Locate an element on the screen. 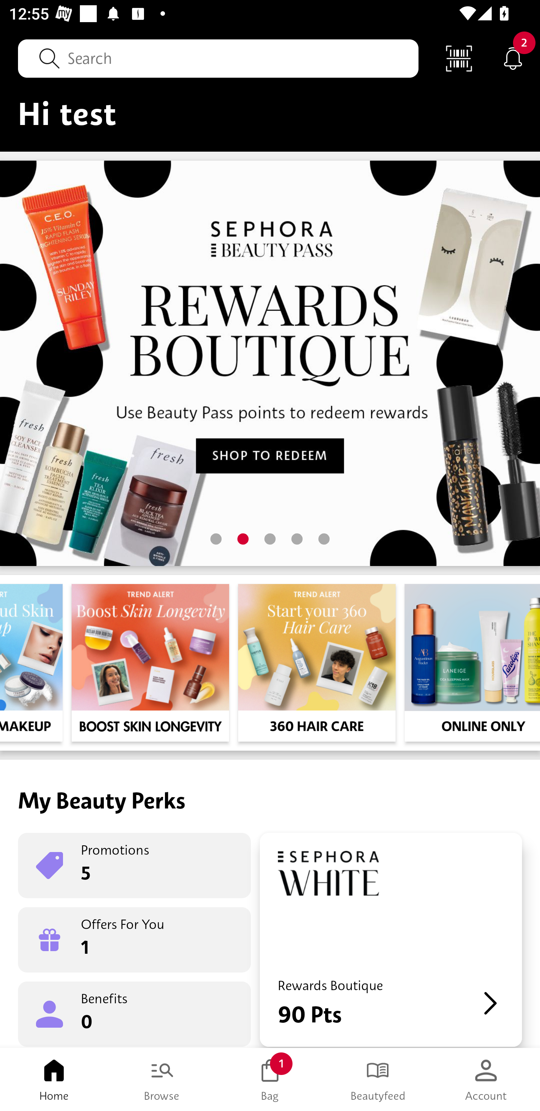 This screenshot has width=540, height=1111. Benefits 0 is located at coordinates (134, 1013).